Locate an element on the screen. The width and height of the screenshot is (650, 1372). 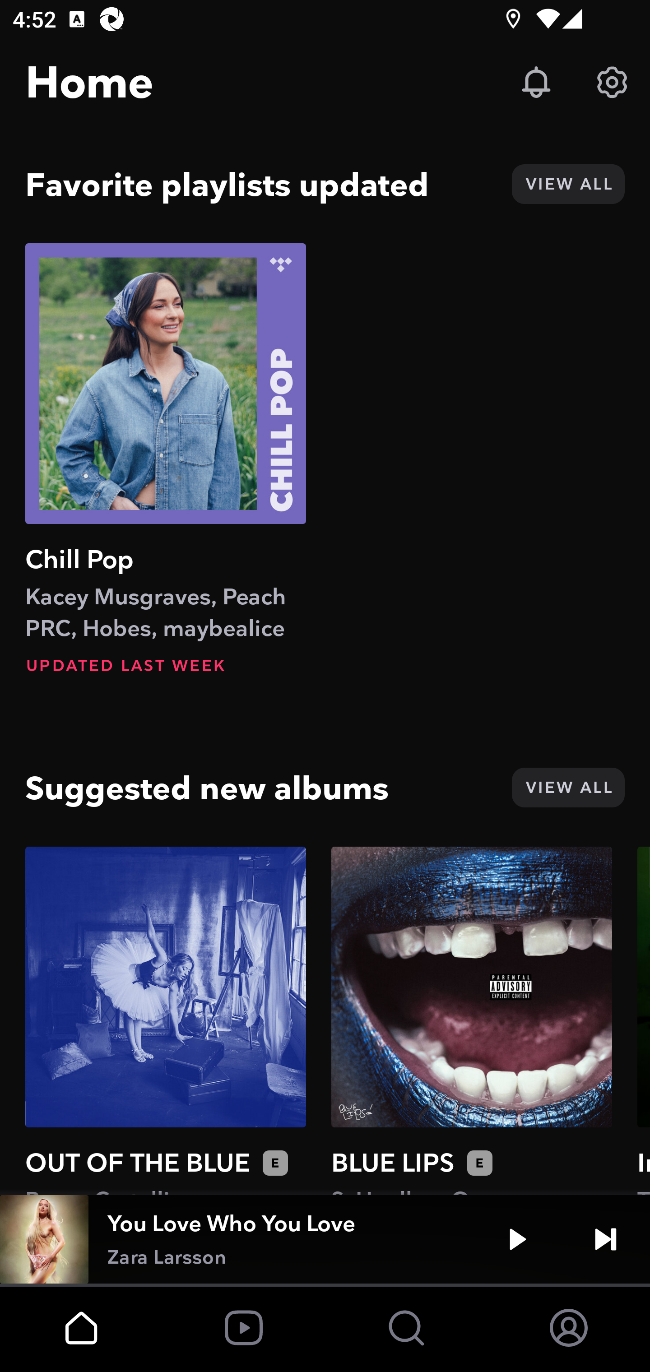
Updates is located at coordinates (536, 82).